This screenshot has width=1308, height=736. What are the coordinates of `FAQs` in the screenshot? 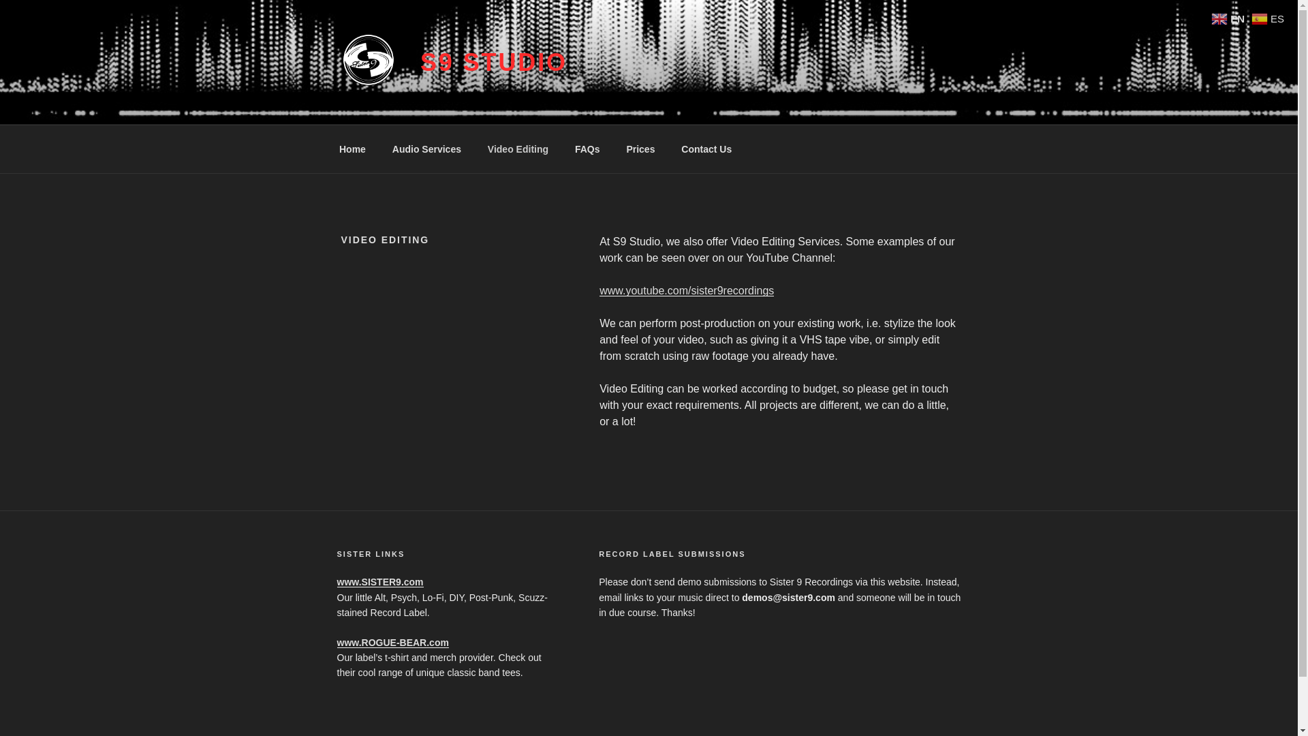 It's located at (587, 149).